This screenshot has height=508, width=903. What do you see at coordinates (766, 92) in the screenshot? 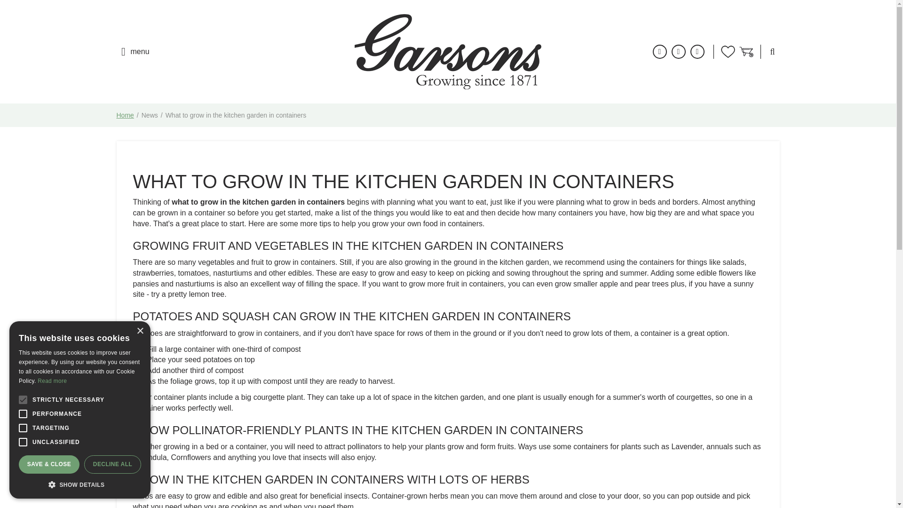
I see `Search` at bounding box center [766, 92].